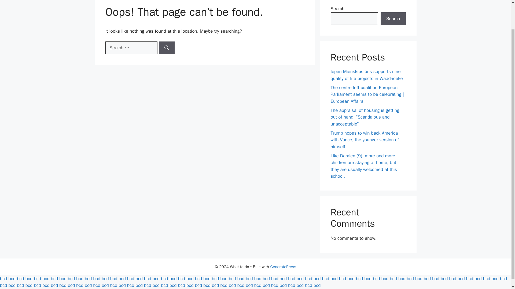  Describe the element at coordinates (88, 279) in the screenshot. I see `bcd` at that location.